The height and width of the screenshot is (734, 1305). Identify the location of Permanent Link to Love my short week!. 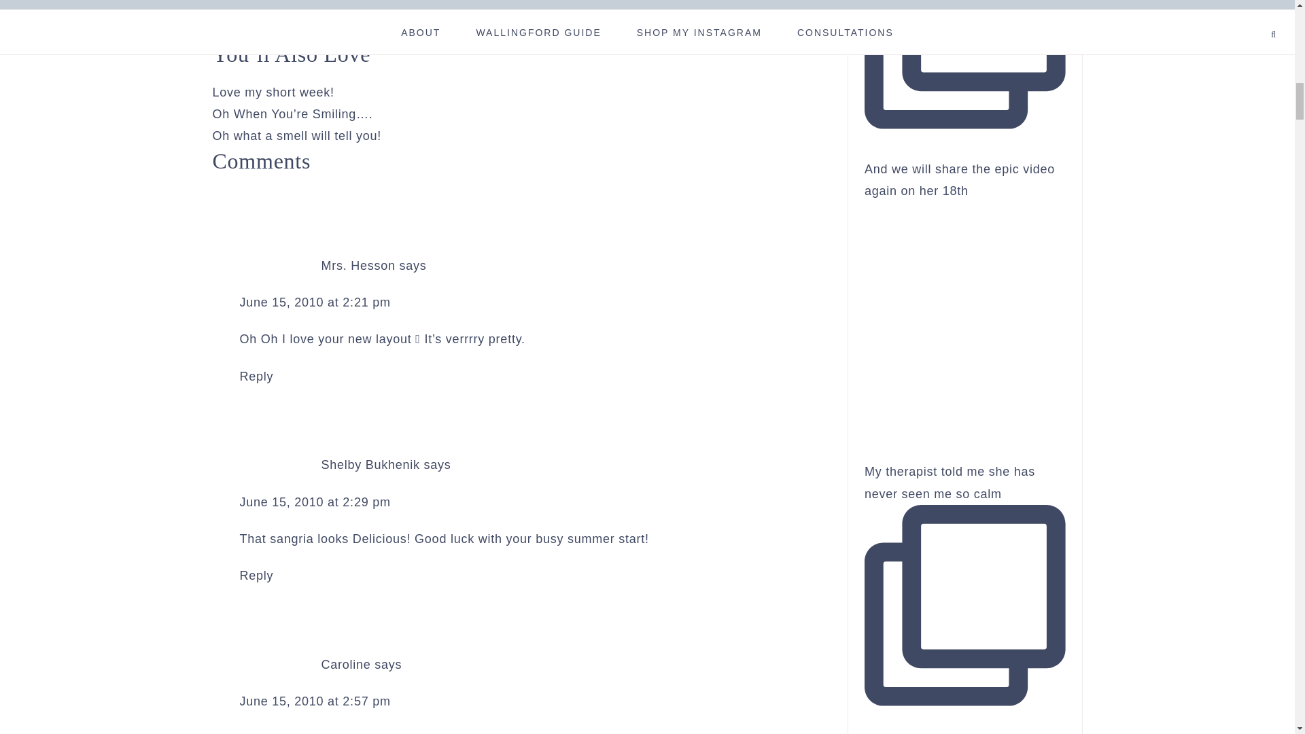
(273, 92).